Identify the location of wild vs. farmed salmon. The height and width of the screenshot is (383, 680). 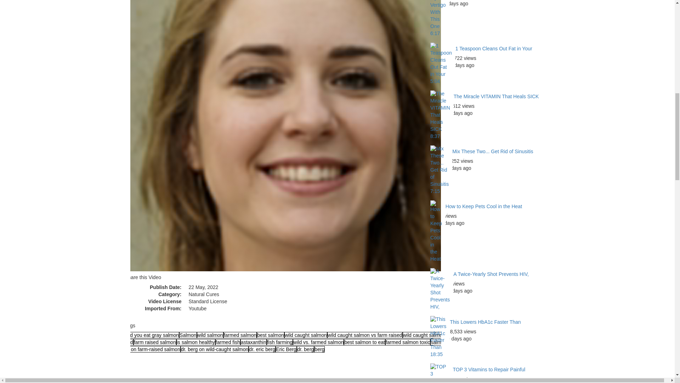
(318, 342).